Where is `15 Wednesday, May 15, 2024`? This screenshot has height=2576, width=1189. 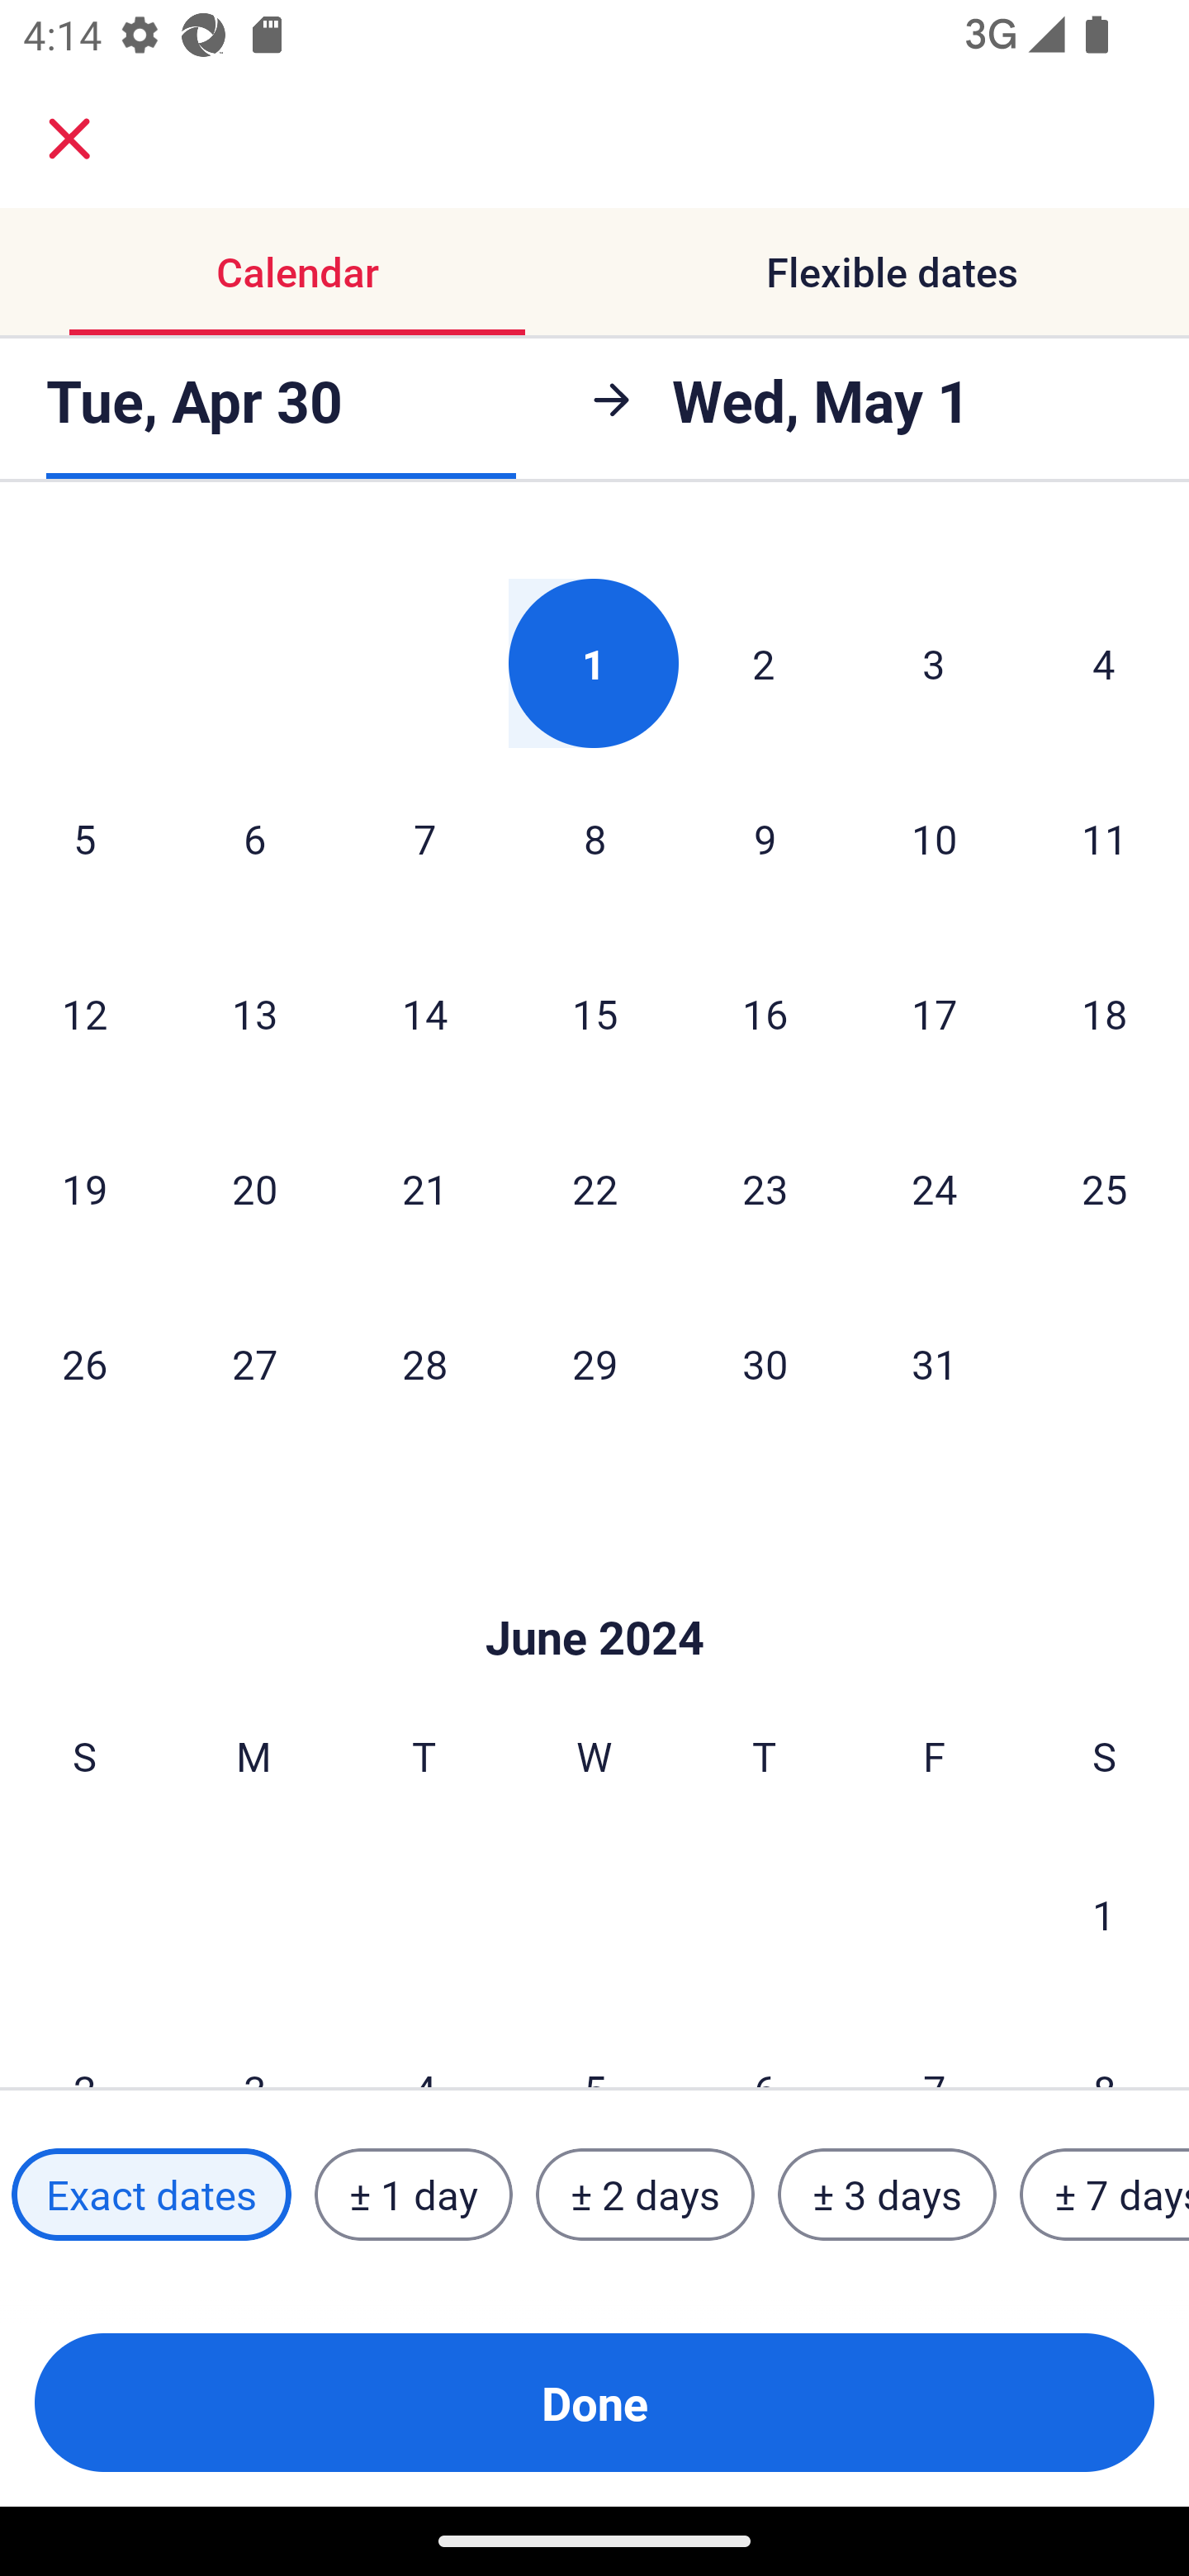
15 Wednesday, May 15, 2024 is located at coordinates (594, 1014).